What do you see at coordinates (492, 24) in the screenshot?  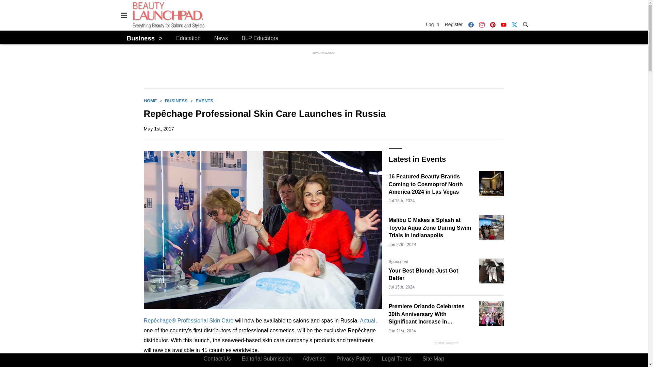 I see `Pinterest icon` at bounding box center [492, 24].